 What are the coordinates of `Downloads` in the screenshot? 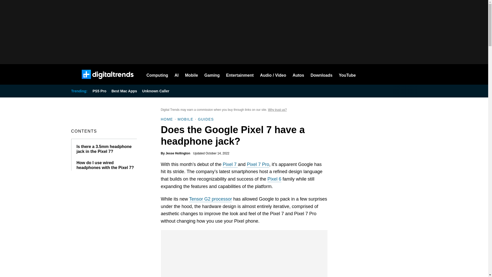 It's located at (321, 74).